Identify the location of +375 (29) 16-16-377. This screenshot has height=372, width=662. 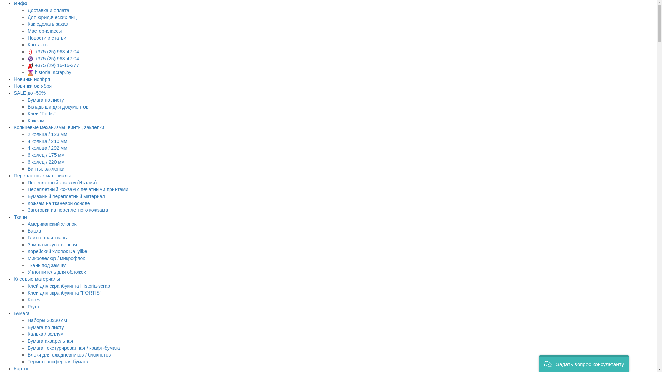
(53, 65).